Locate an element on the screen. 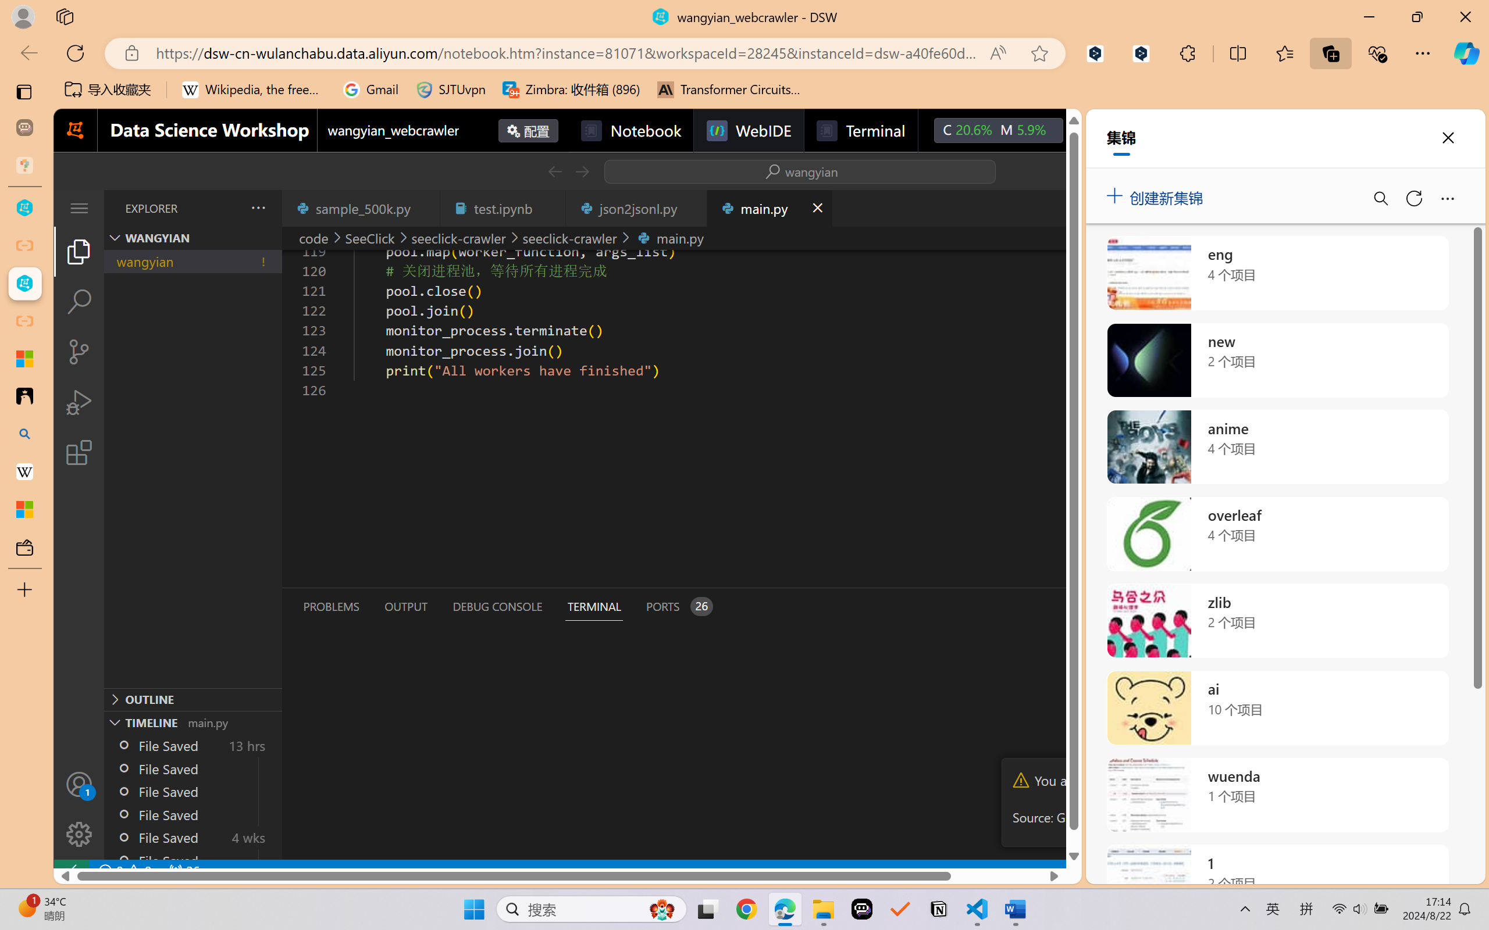  Accounts - Sign in requested is located at coordinates (79, 784).